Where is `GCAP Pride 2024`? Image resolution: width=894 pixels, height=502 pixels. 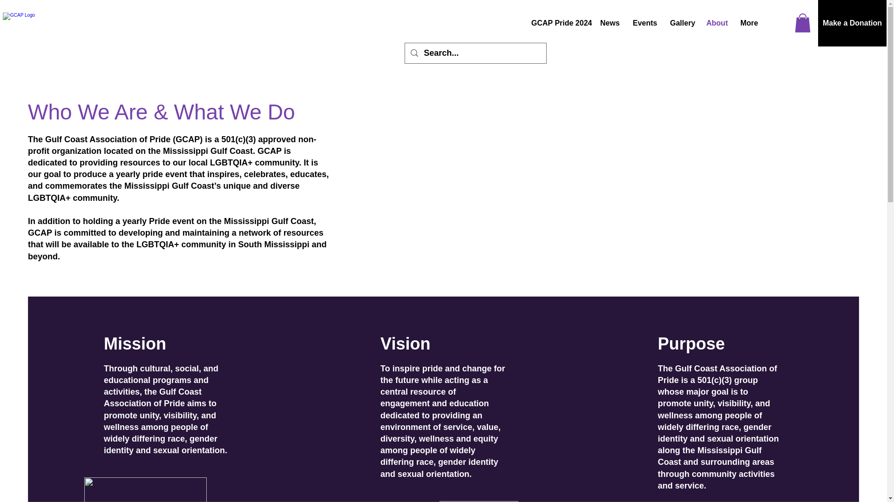 GCAP Pride 2024 is located at coordinates (559, 23).